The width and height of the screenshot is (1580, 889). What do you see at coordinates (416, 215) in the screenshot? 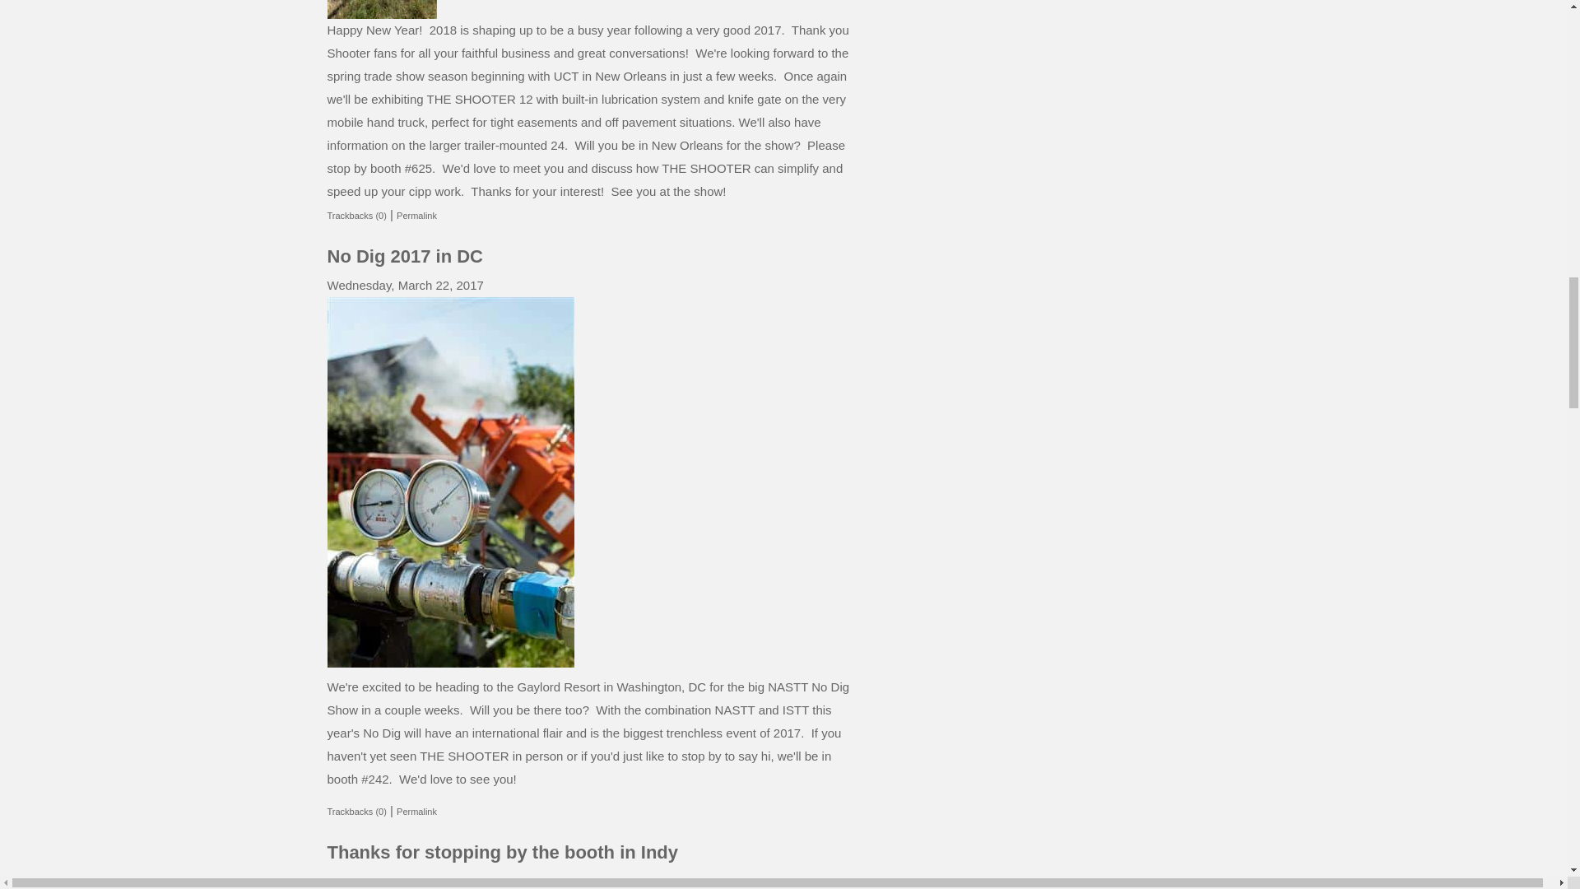
I see `Permalink` at bounding box center [416, 215].